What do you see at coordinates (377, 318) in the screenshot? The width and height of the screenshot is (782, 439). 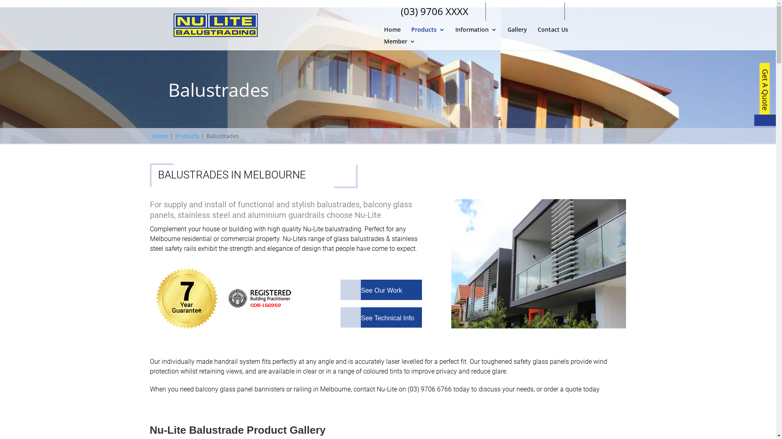 I see `See Technical Info` at bounding box center [377, 318].